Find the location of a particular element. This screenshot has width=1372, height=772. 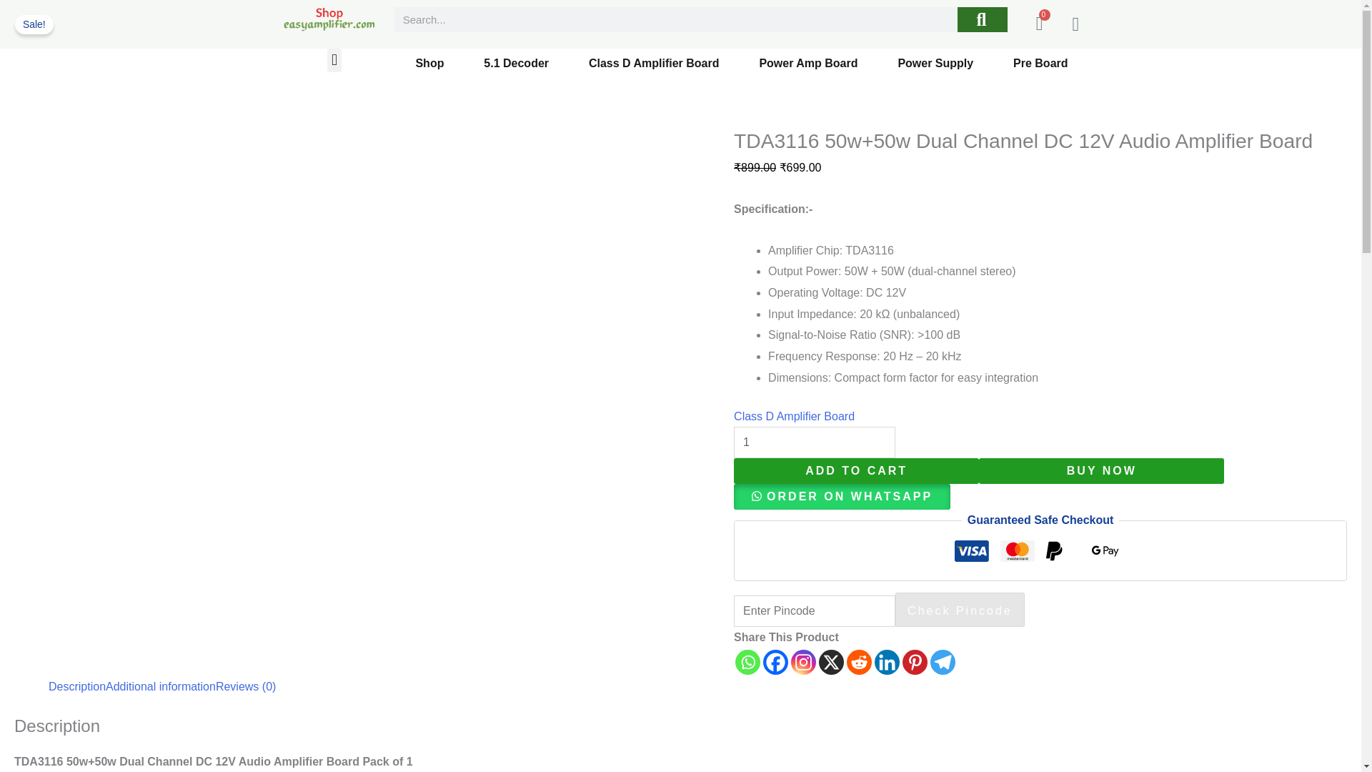

Shop is located at coordinates (430, 63).